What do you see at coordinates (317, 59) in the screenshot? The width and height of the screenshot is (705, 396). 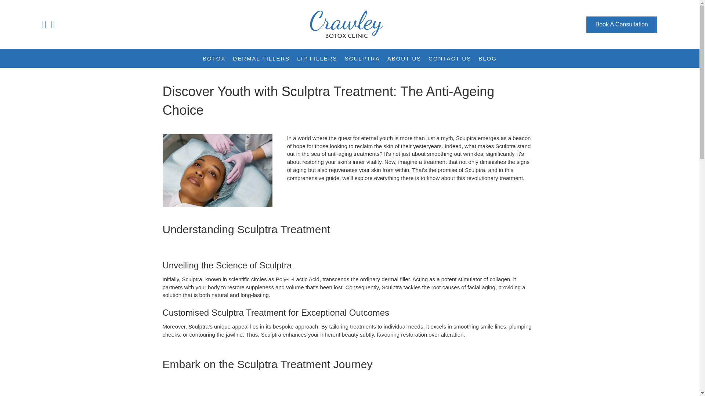 I see `LIP FILLERS` at bounding box center [317, 59].